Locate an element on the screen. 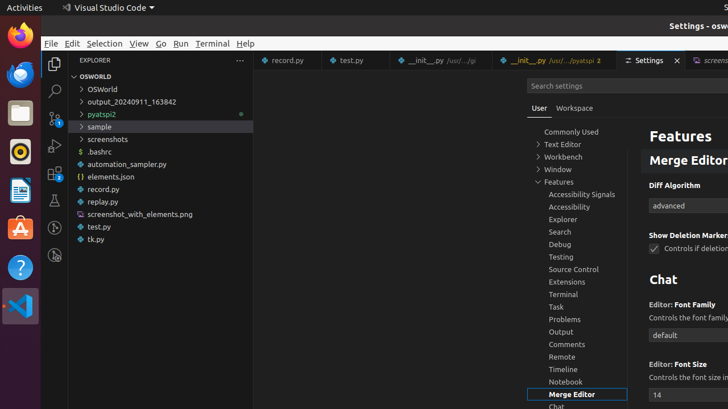 The width and height of the screenshot is (728, 409). Merge Editor, group is located at coordinates (577, 394).